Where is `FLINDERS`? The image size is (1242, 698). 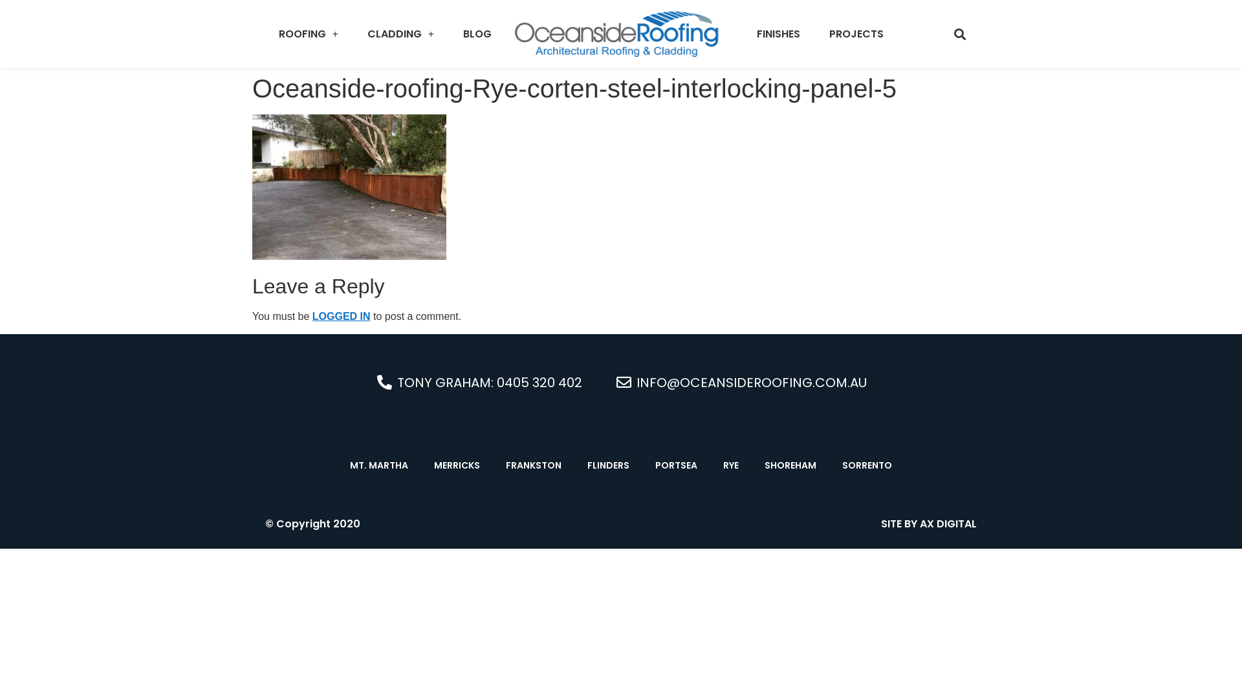
FLINDERS is located at coordinates (608, 465).